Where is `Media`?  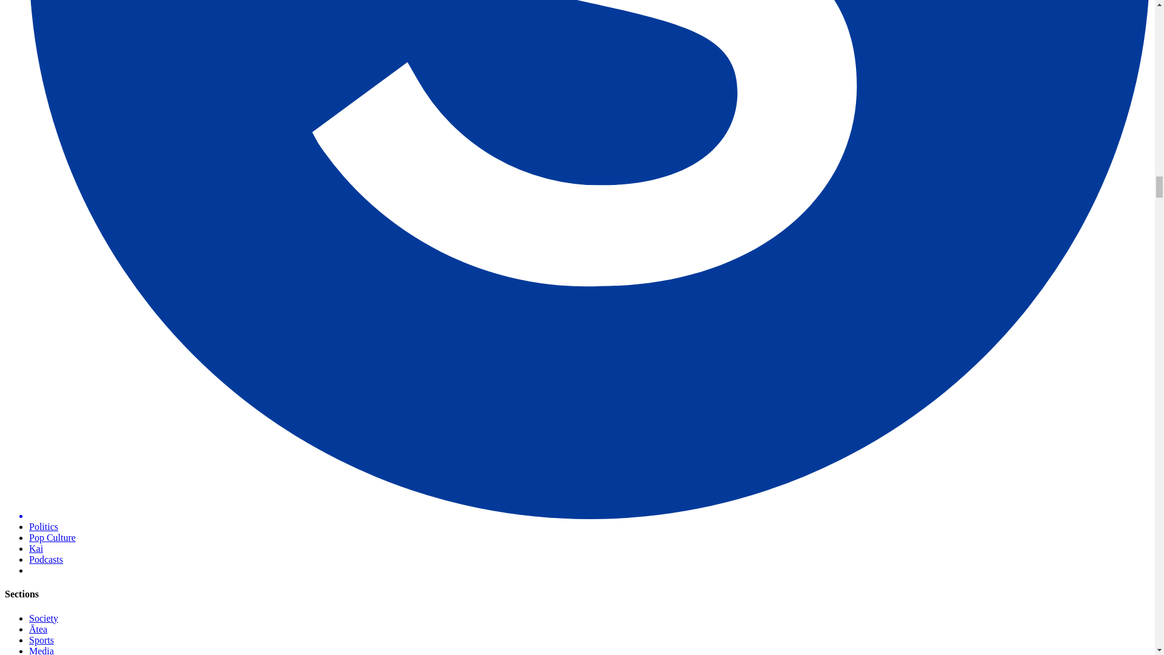 Media is located at coordinates (41, 650).